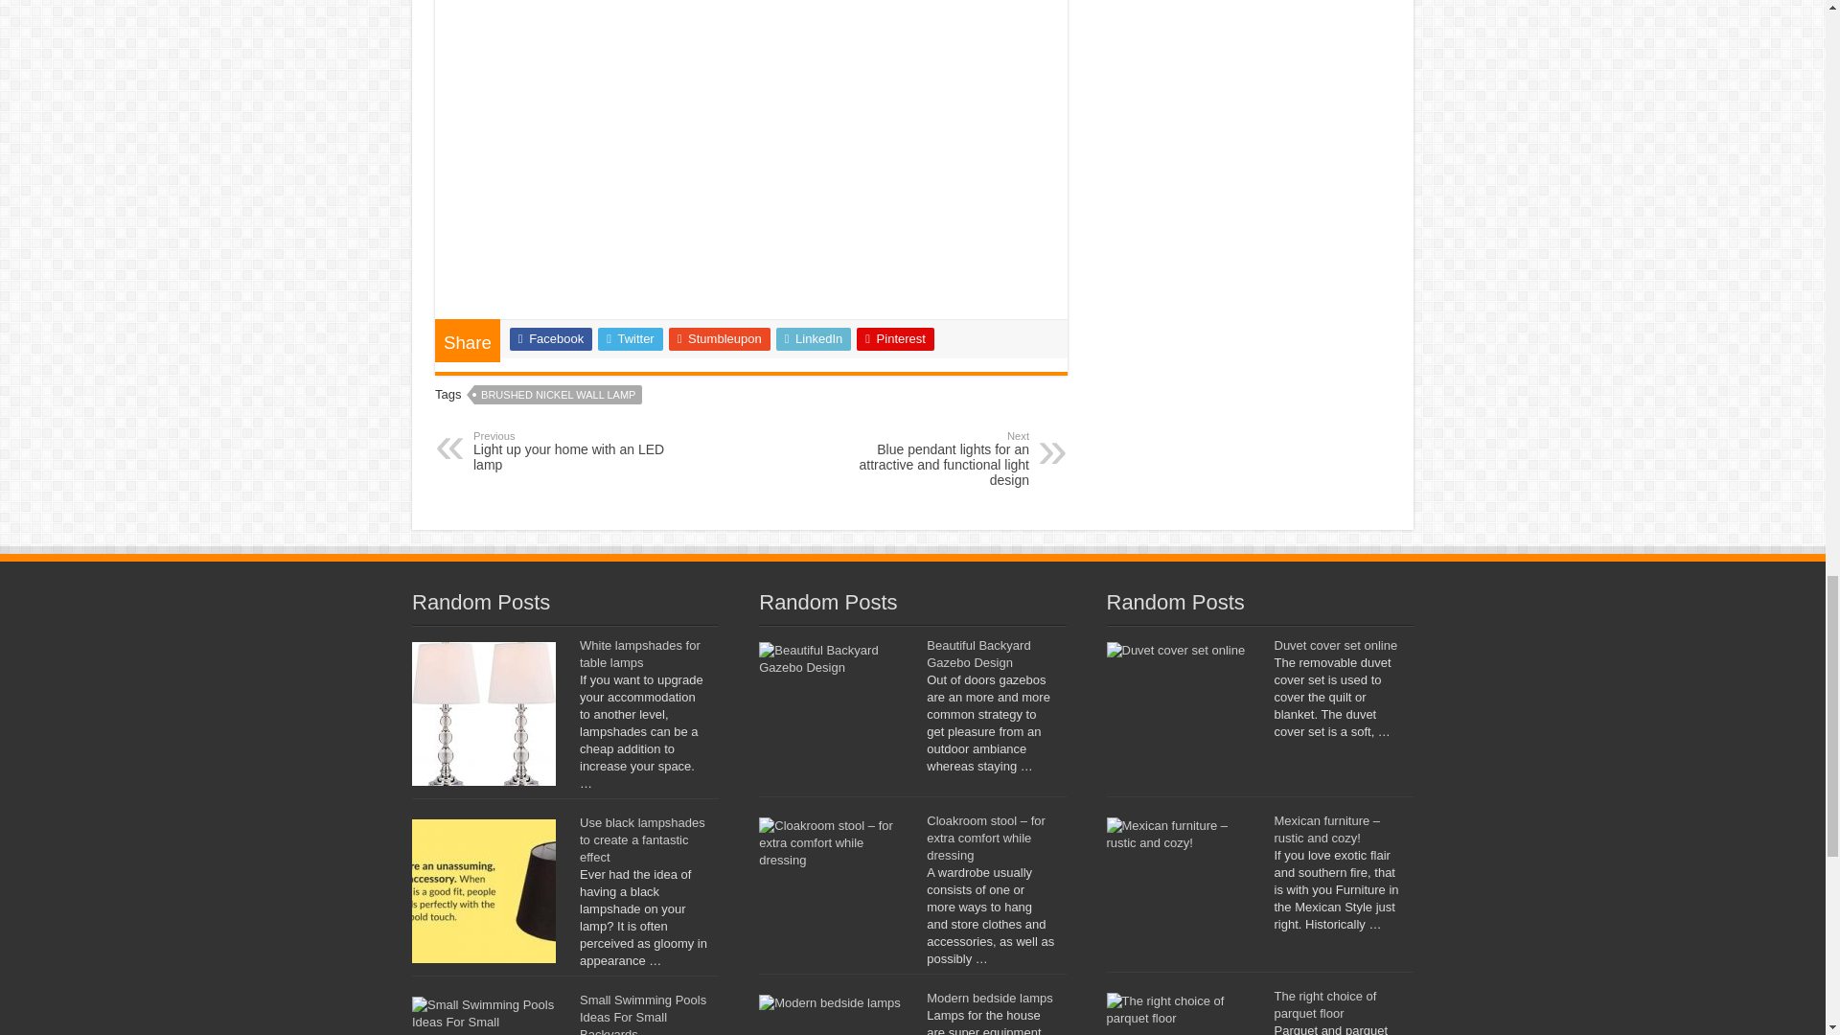 This screenshot has height=1035, width=1840. What do you see at coordinates (642, 1014) in the screenshot?
I see `Small Swimming Pools Ideas For Small Backyards` at bounding box center [642, 1014].